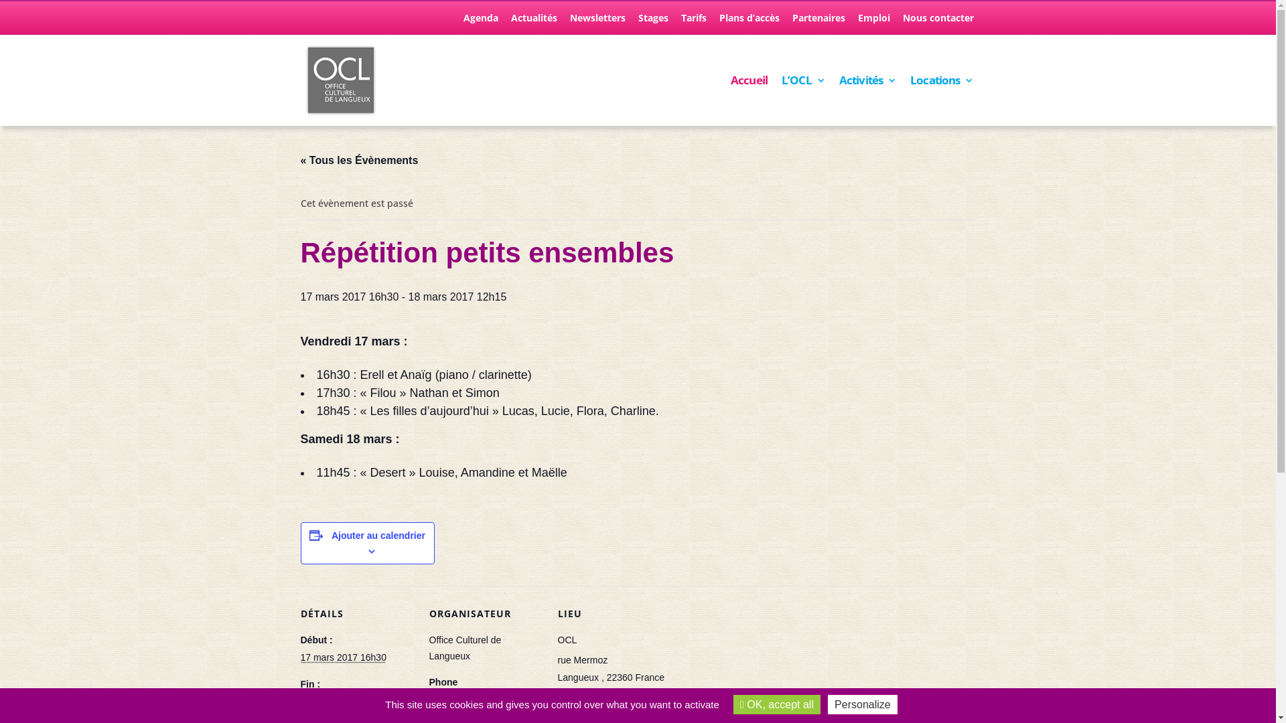 This screenshot has width=1286, height=723. Describe the element at coordinates (942, 100) in the screenshot. I see `Locations` at that location.